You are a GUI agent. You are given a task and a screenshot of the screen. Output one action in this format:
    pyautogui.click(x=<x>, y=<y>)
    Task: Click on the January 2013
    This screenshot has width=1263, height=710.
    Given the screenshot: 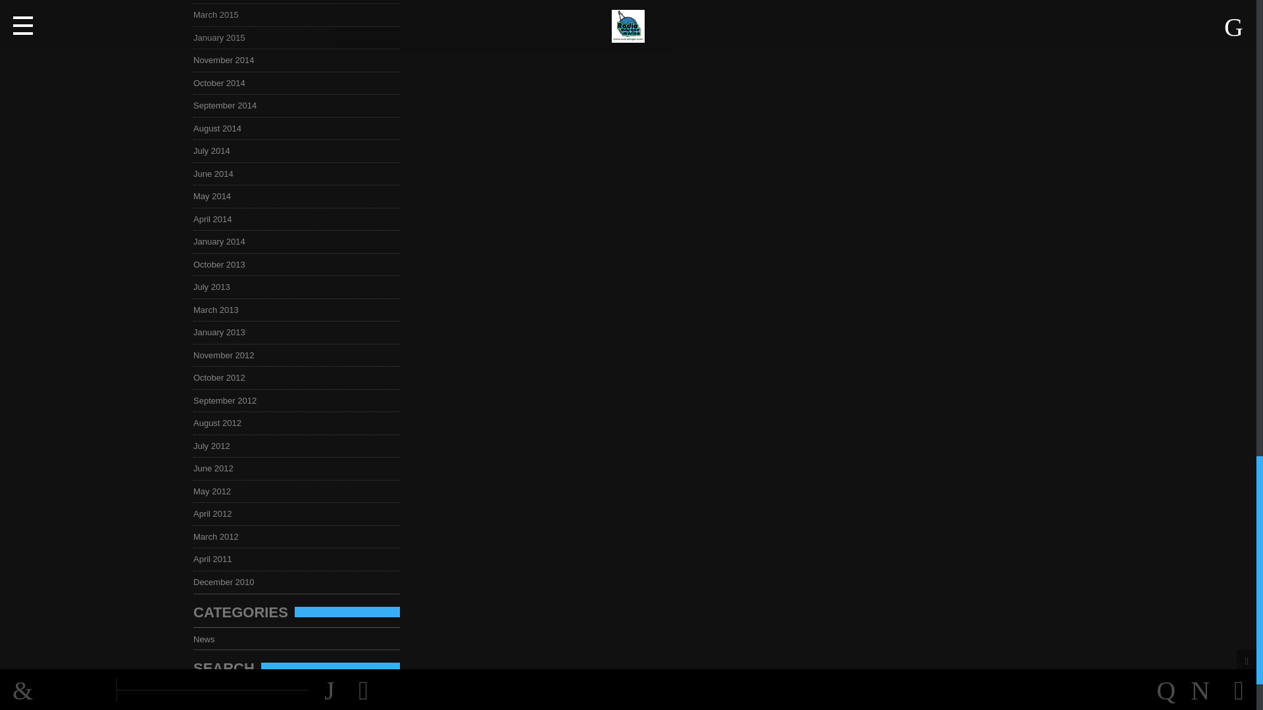 What is the action you would take?
    pyautogui.click(x=223, y=332)
    